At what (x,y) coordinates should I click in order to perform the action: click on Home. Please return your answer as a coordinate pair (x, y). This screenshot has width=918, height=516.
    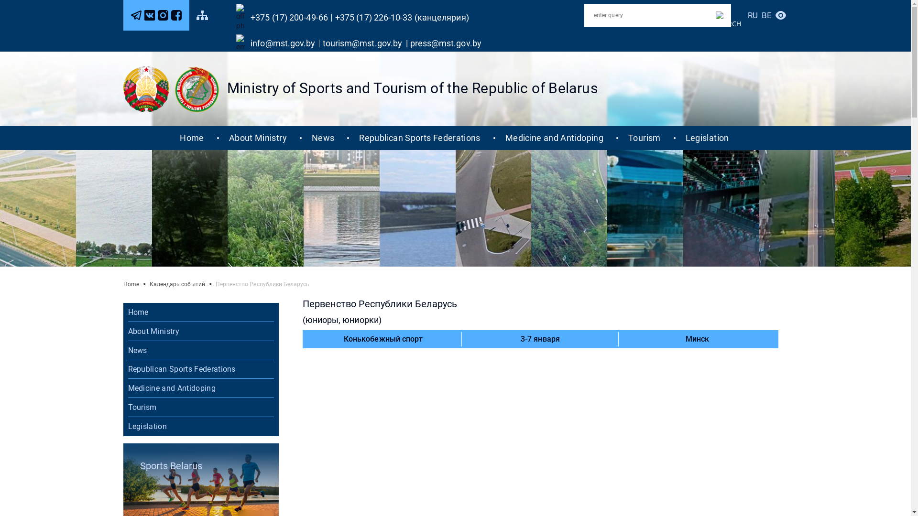
    Looking at the image, I should click on (131, 284).